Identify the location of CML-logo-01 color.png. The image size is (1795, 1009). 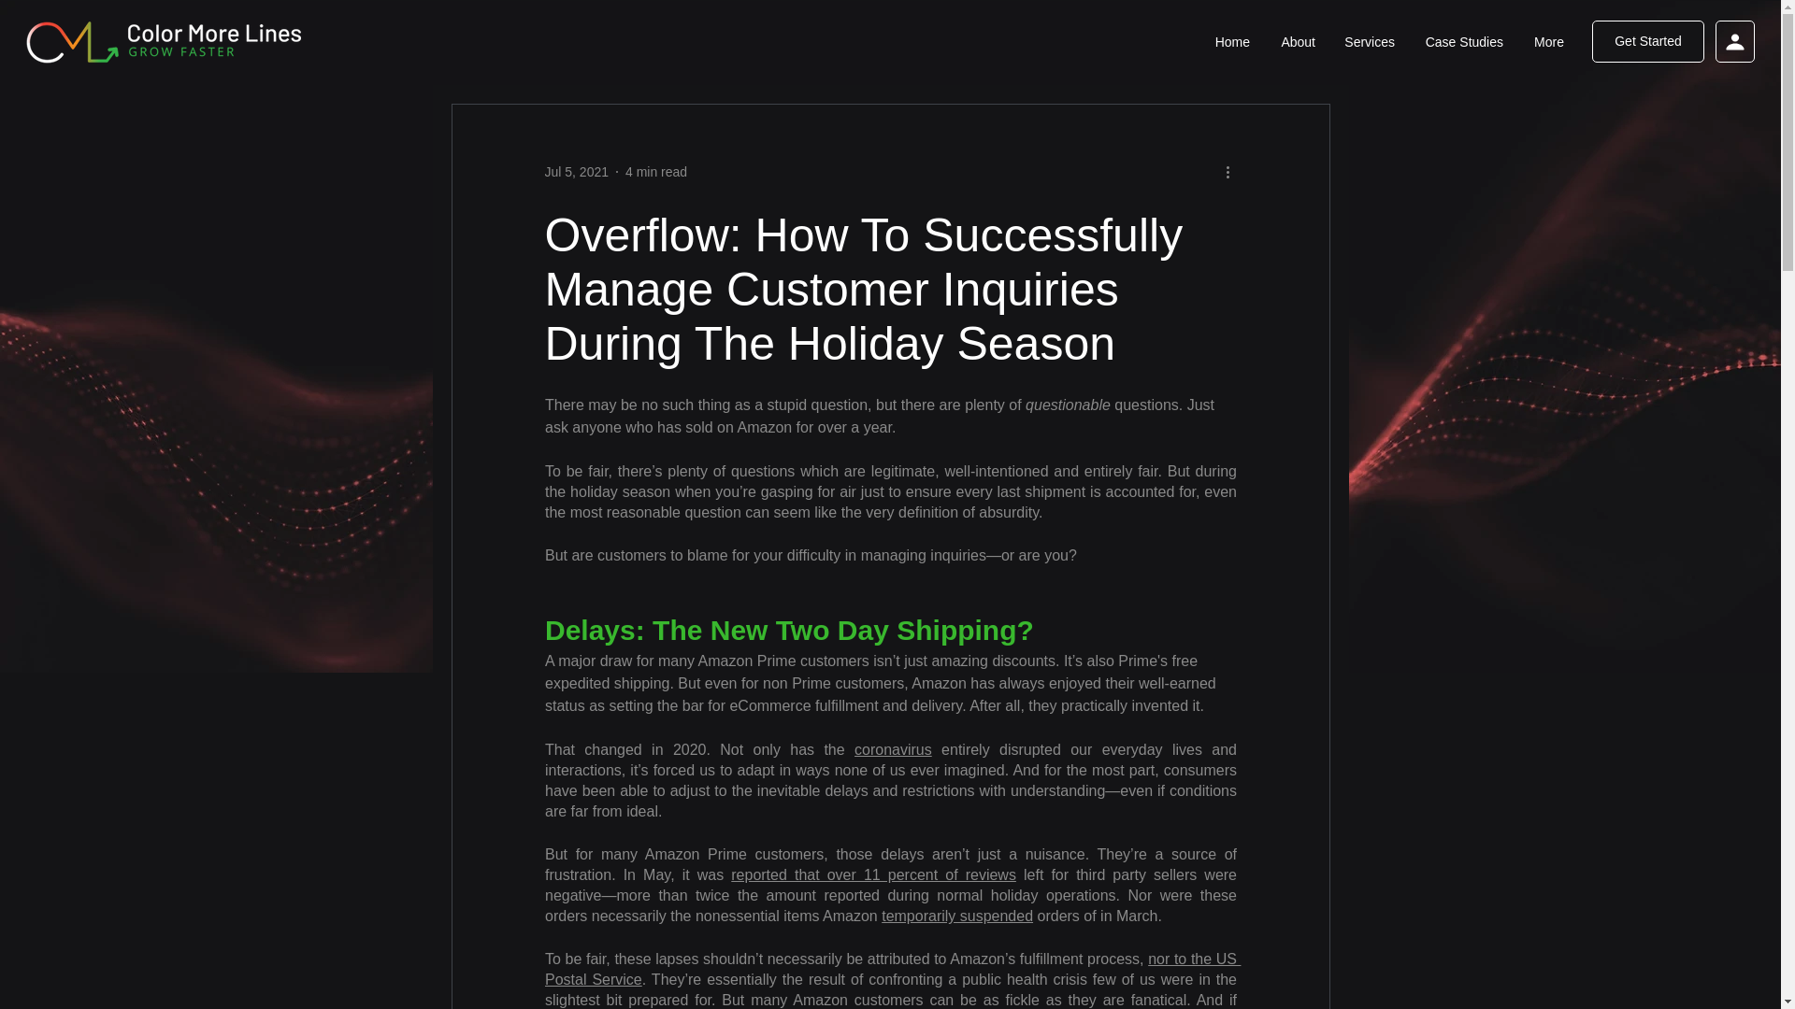
(164, 42).